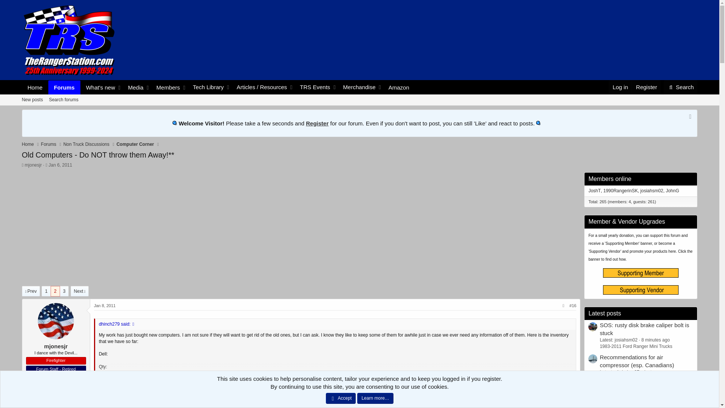  What do you see at coordinates (134, 87) in the screenshot?
I see `Media` at bounding box center [134, 87].